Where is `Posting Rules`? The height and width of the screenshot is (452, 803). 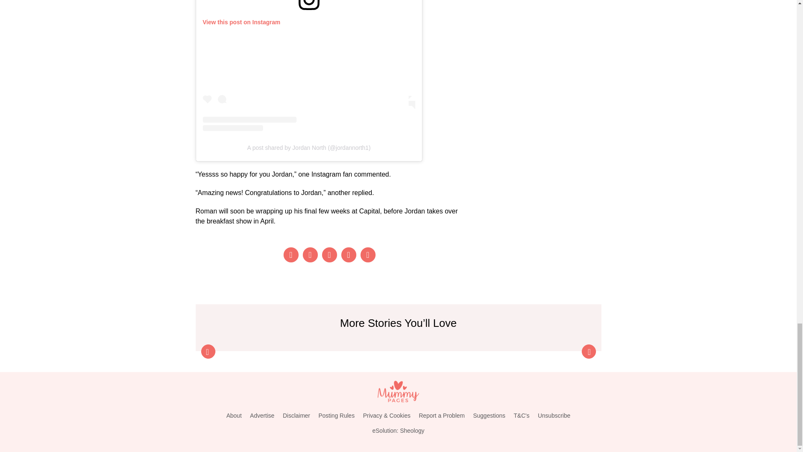
Posting Rules is located at coordinates (337, 416).